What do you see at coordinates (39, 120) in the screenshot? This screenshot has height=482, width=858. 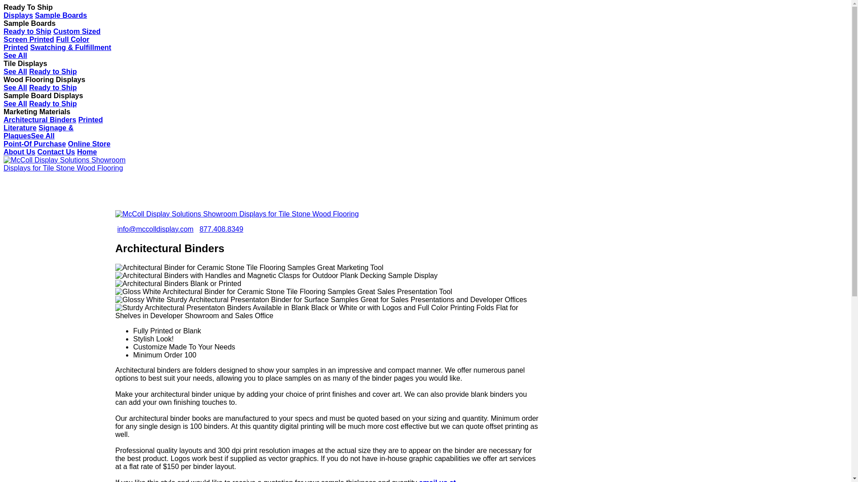 I see `Architectural Binders` at bounding box center [39, 120].